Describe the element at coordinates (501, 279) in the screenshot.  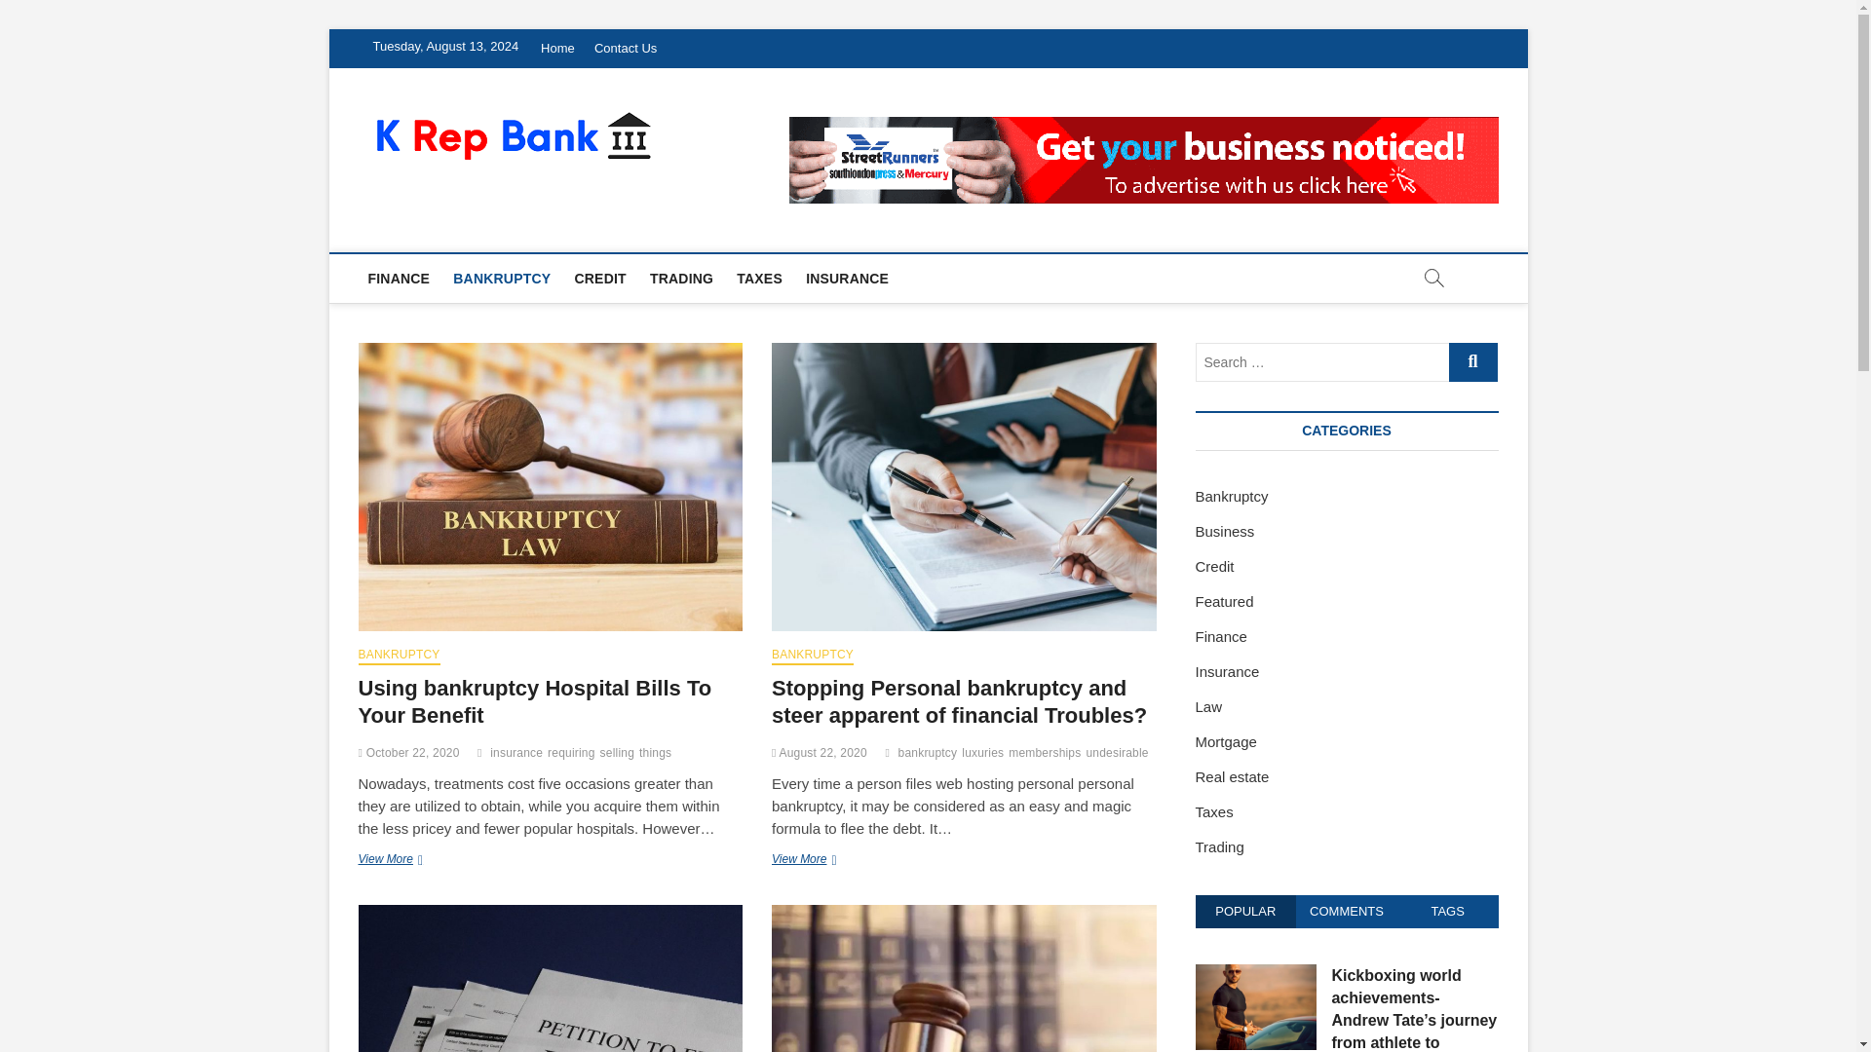
I see `BANKRUPTCY` at that location.